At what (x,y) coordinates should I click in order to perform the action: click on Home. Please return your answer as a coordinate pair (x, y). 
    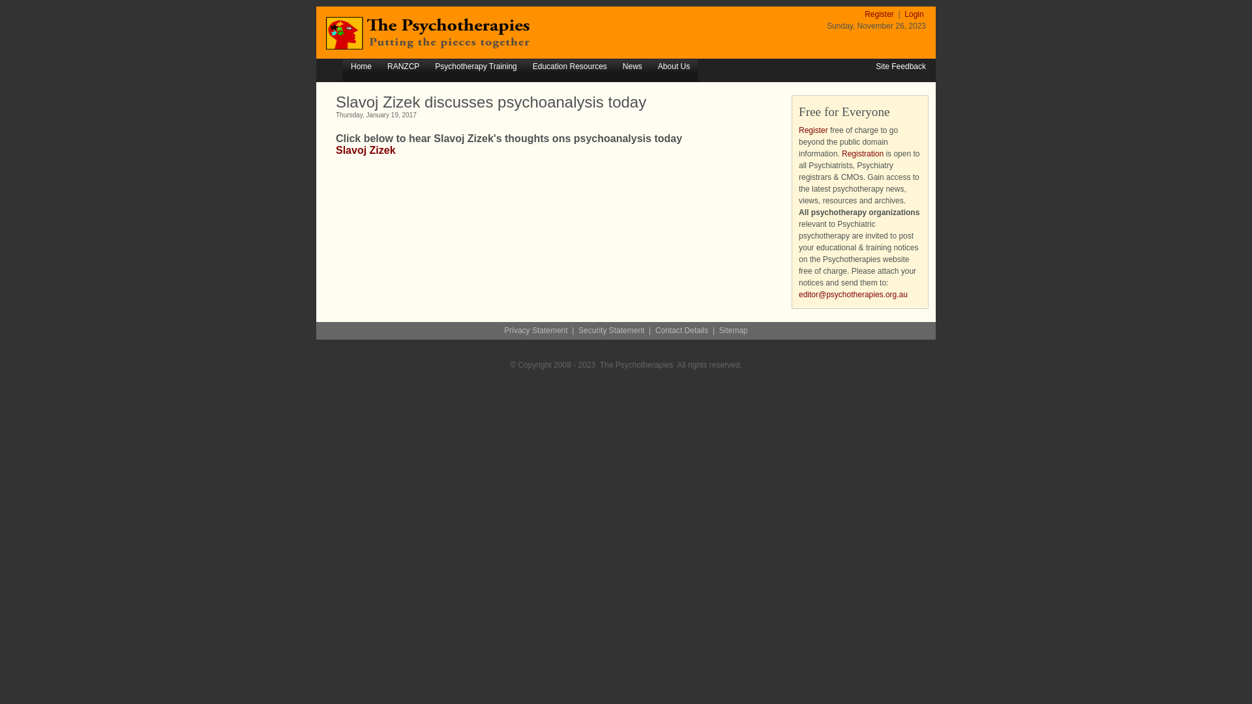
    Looking at the image, I should click on (361, 67).